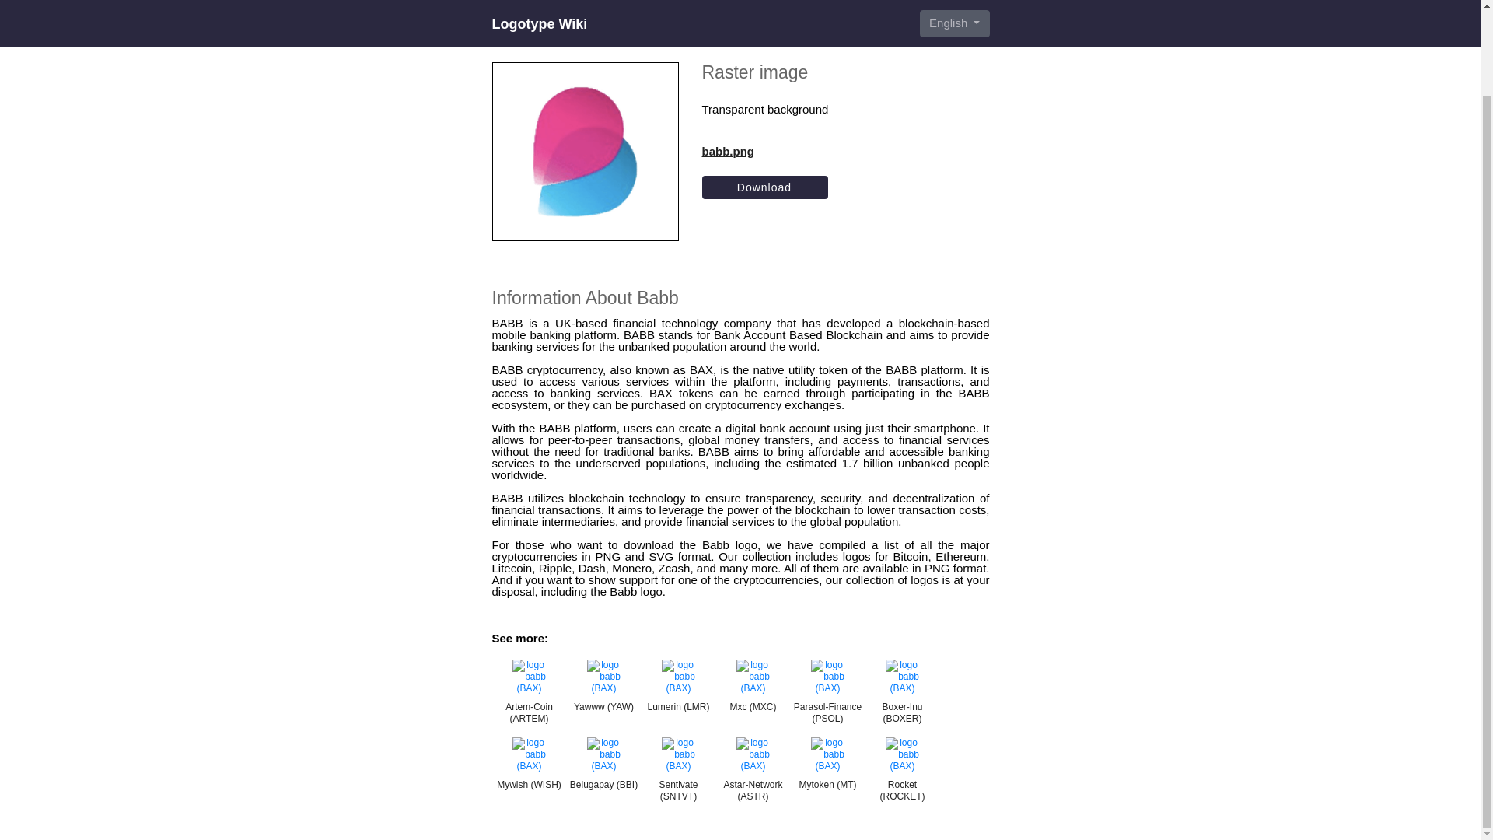 The image size is (1493, 840). I want to click on Download, so click(765, 187).